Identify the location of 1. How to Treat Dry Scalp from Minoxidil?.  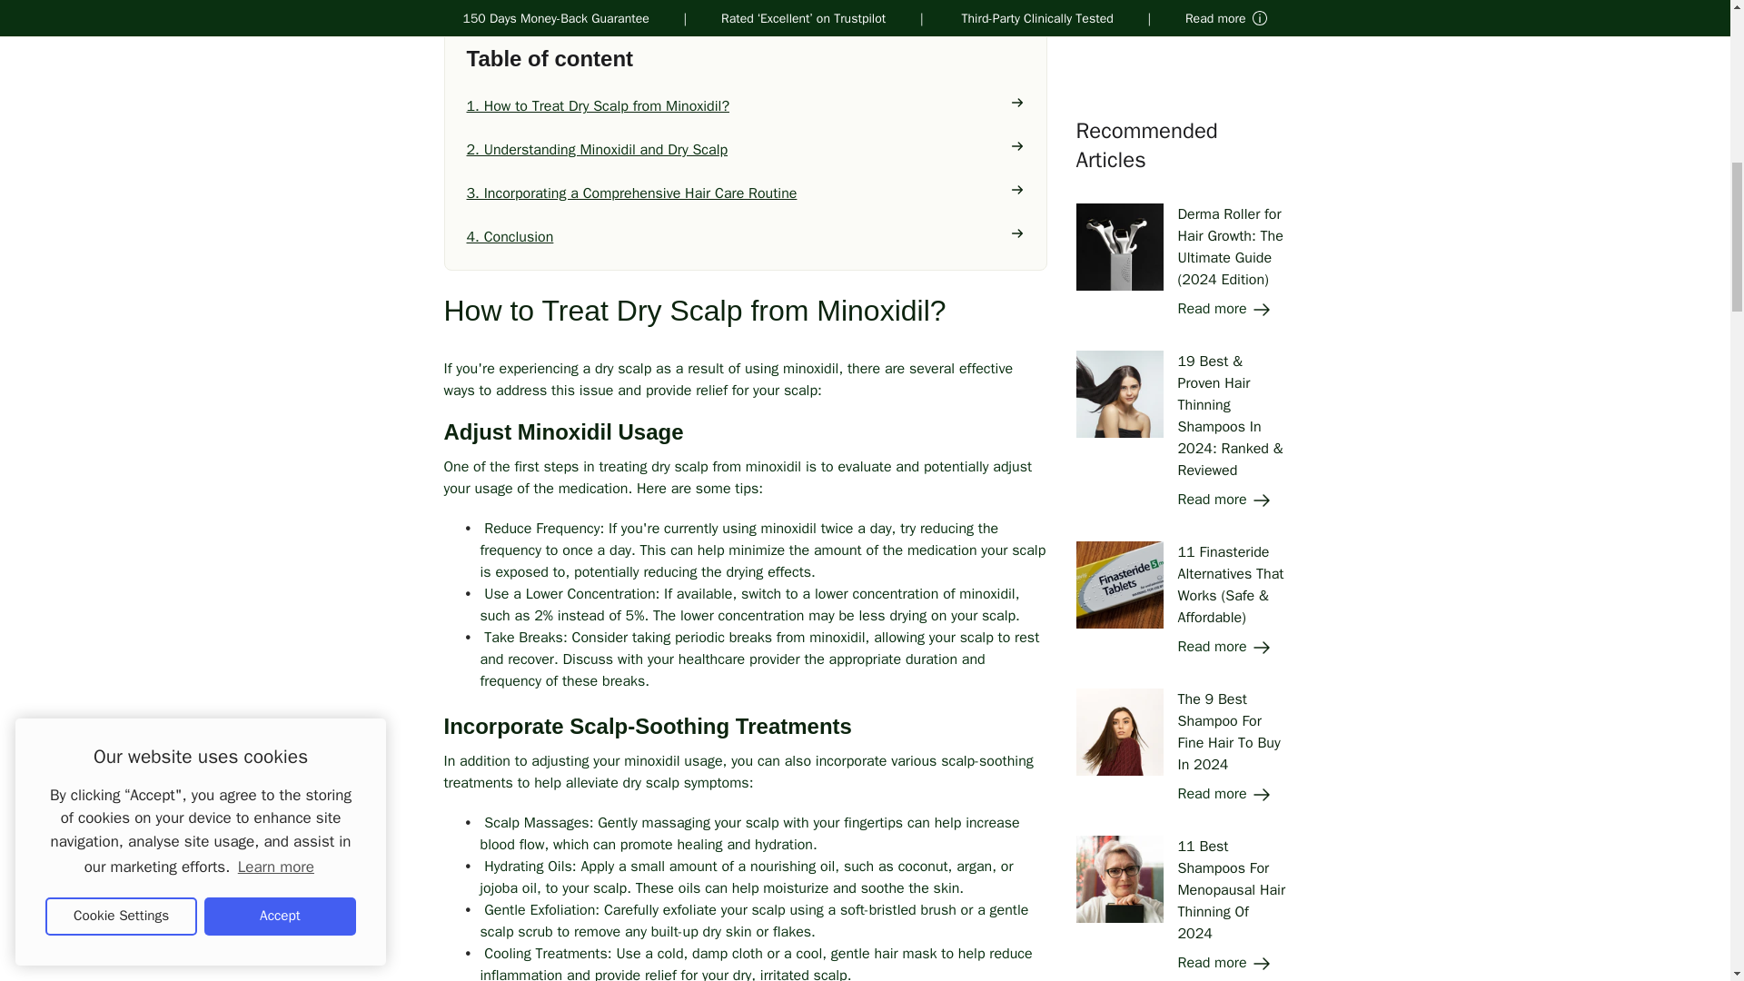
(746, 105).